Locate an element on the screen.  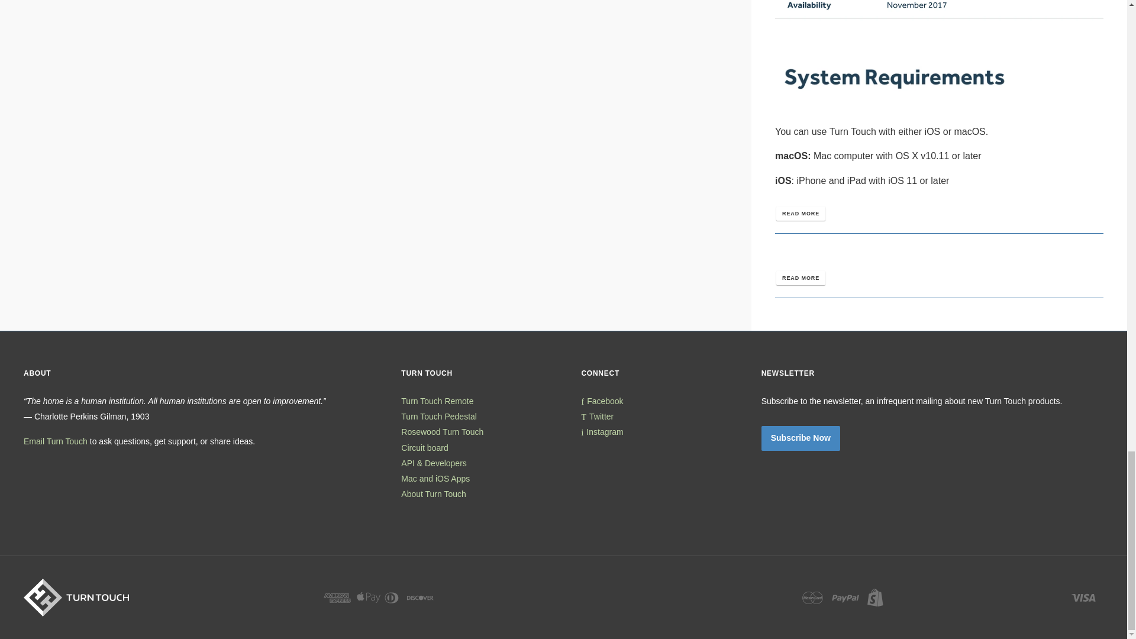
Email Turn Touch is located at coordinates (56, 441).